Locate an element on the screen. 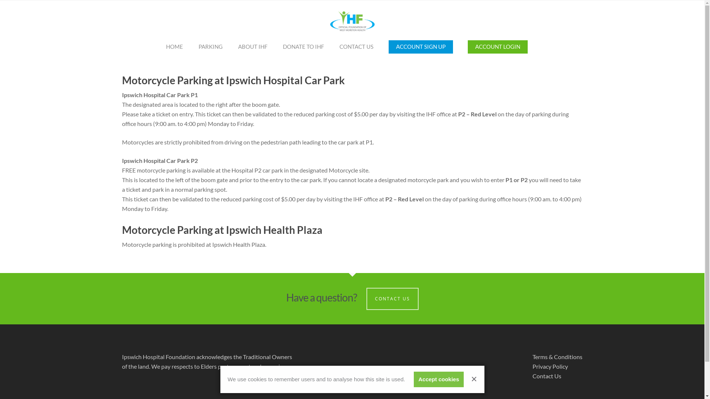 This screenshot has height=399, width=710. ACCOUNT SIGN UP is located at coordinates (421, 50).